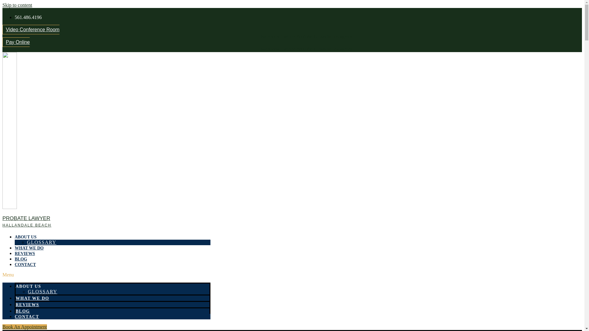  I want to click on BLOG, so click(23, 311).